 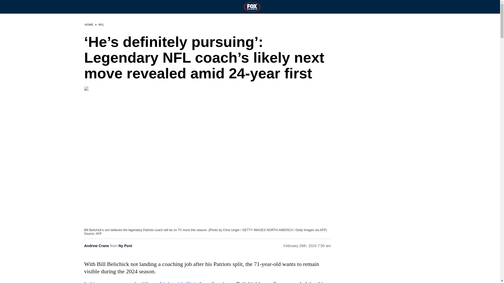 I want to click on HOME, so click(x=89, y=25).